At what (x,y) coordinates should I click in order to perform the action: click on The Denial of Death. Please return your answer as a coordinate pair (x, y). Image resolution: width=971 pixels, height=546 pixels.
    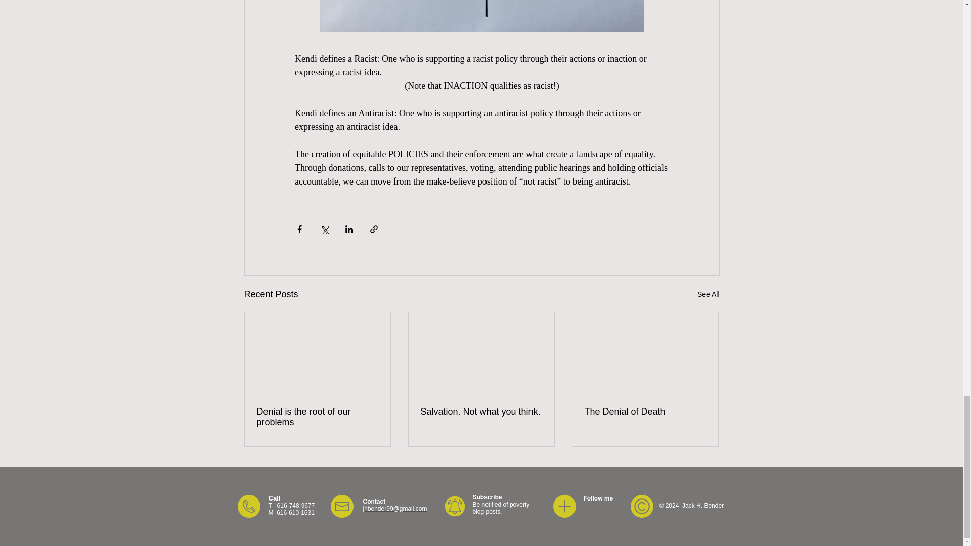
    Looking at the image, I should click on (645, 412).